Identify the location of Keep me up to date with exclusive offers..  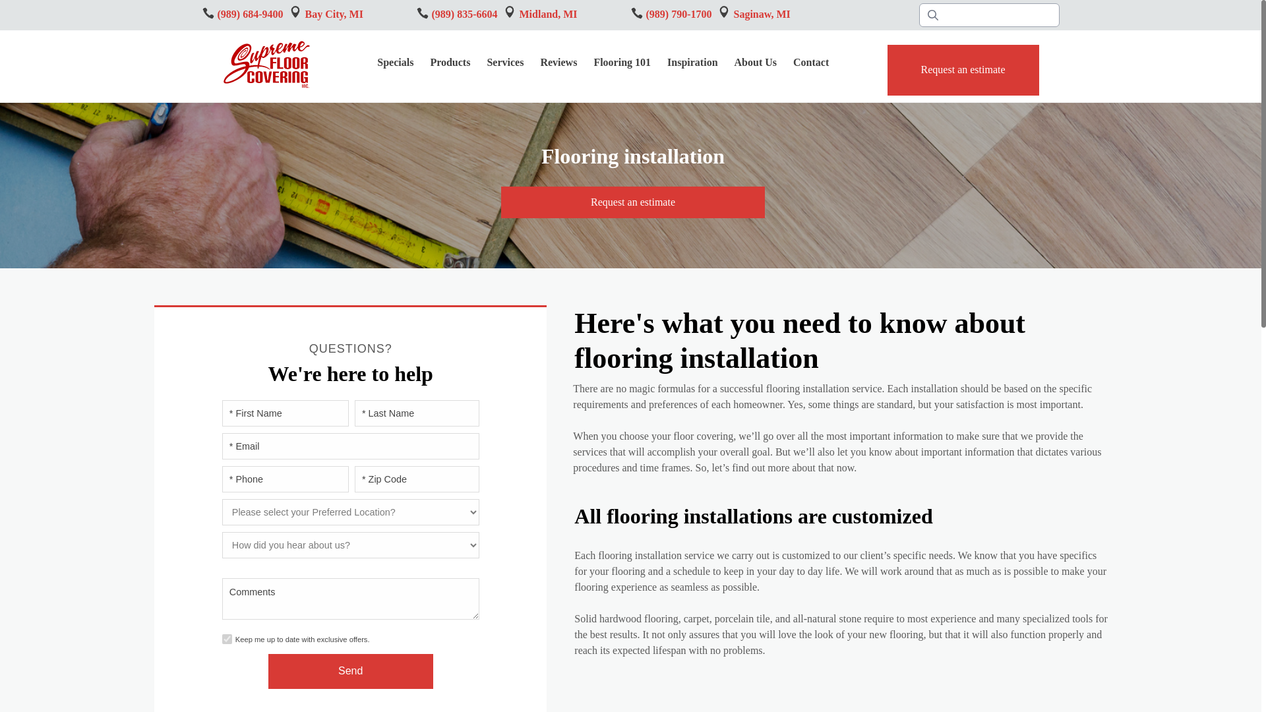
(265, 65).